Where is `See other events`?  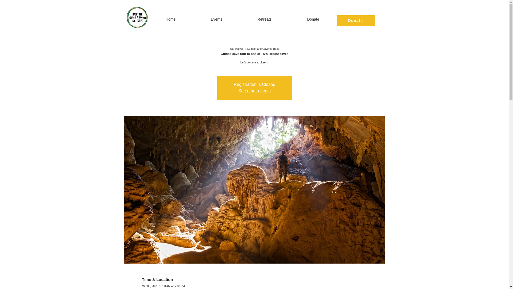 See other events is located at coordinates (254, 90).